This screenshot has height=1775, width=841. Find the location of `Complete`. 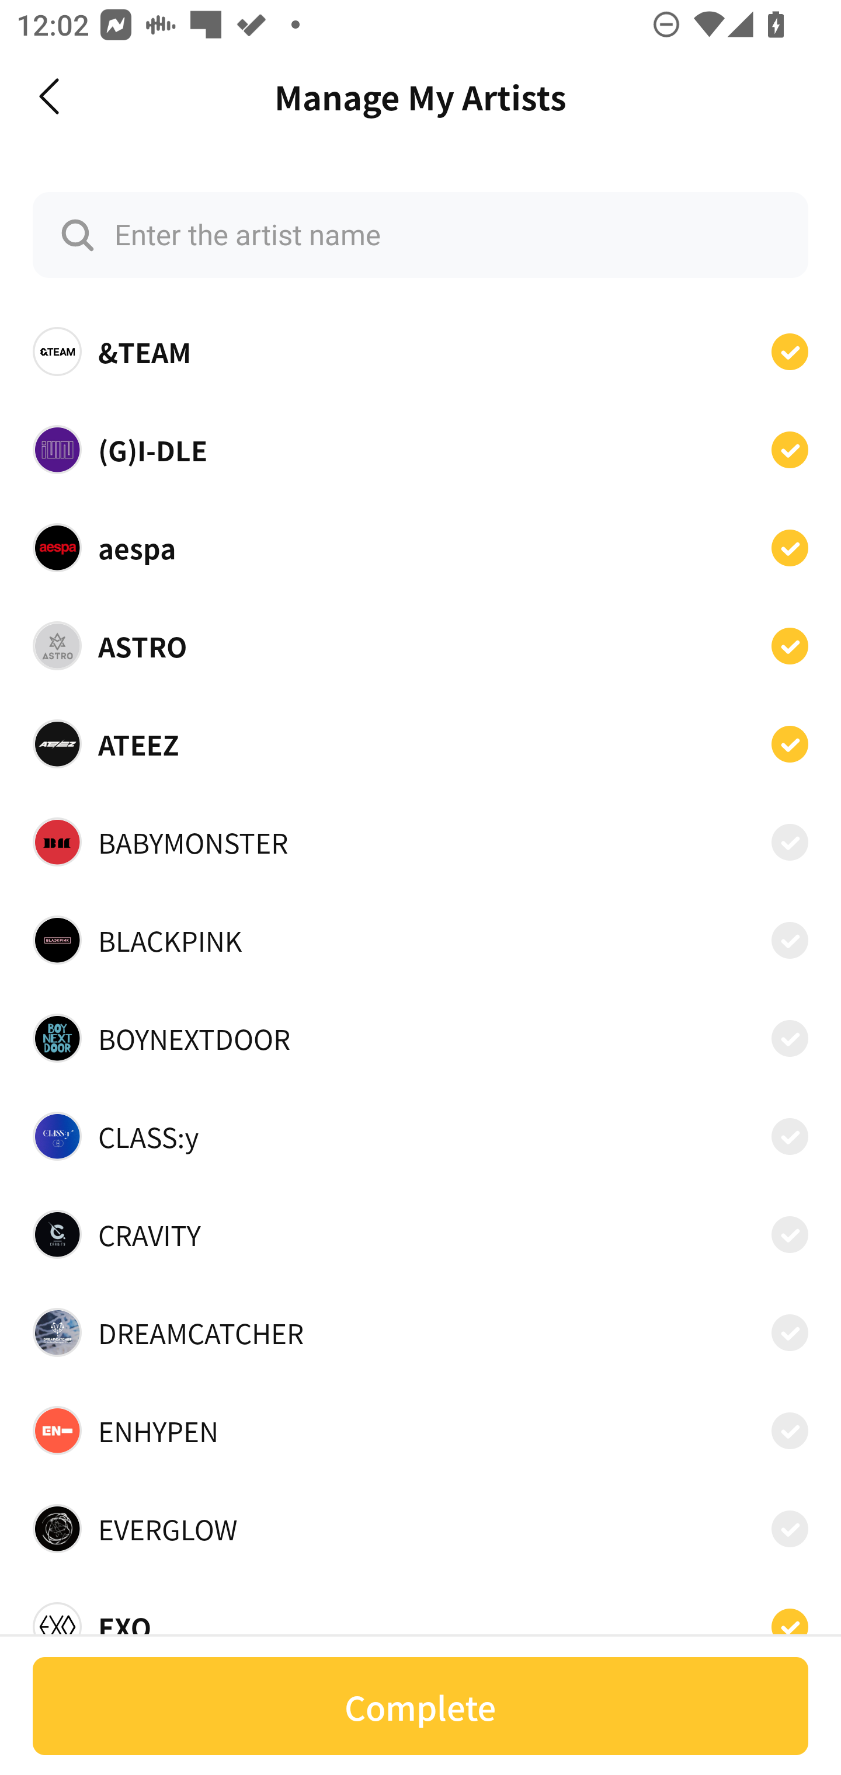

Complete is located at coordinates (420, 1706).